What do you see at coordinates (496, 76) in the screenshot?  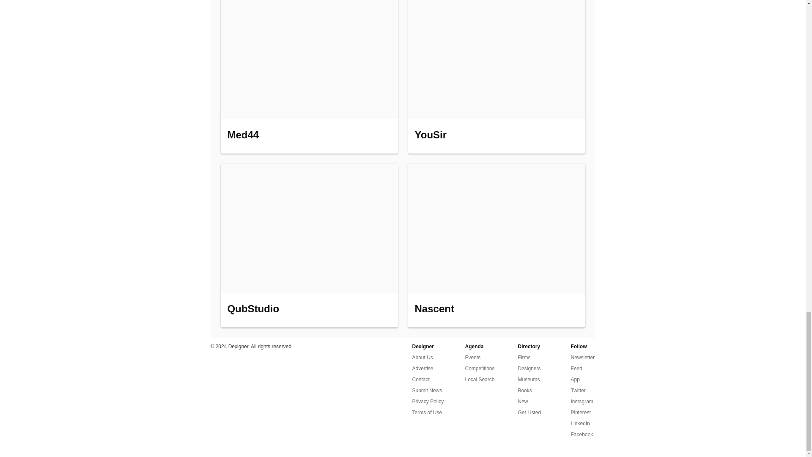 I see `YouSir` at bounding box center [496, 76].